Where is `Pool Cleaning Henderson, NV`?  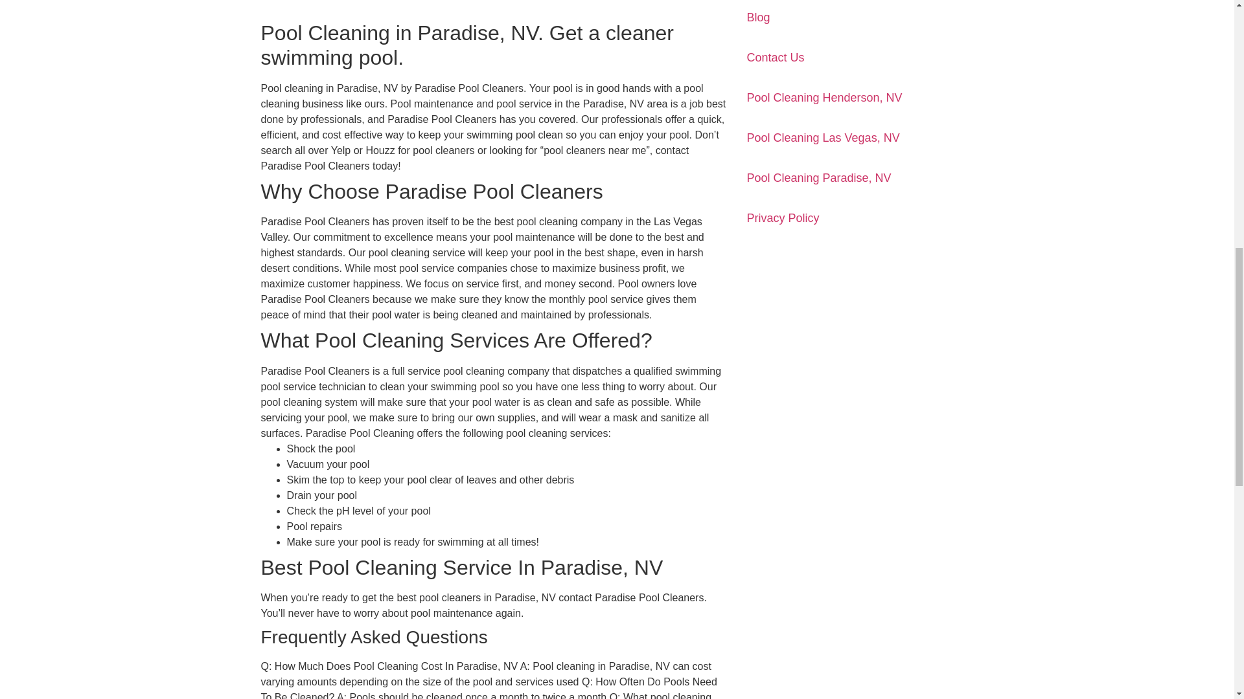
Pool Cleaning Henderson, NV is located at coordinates (824, 97).